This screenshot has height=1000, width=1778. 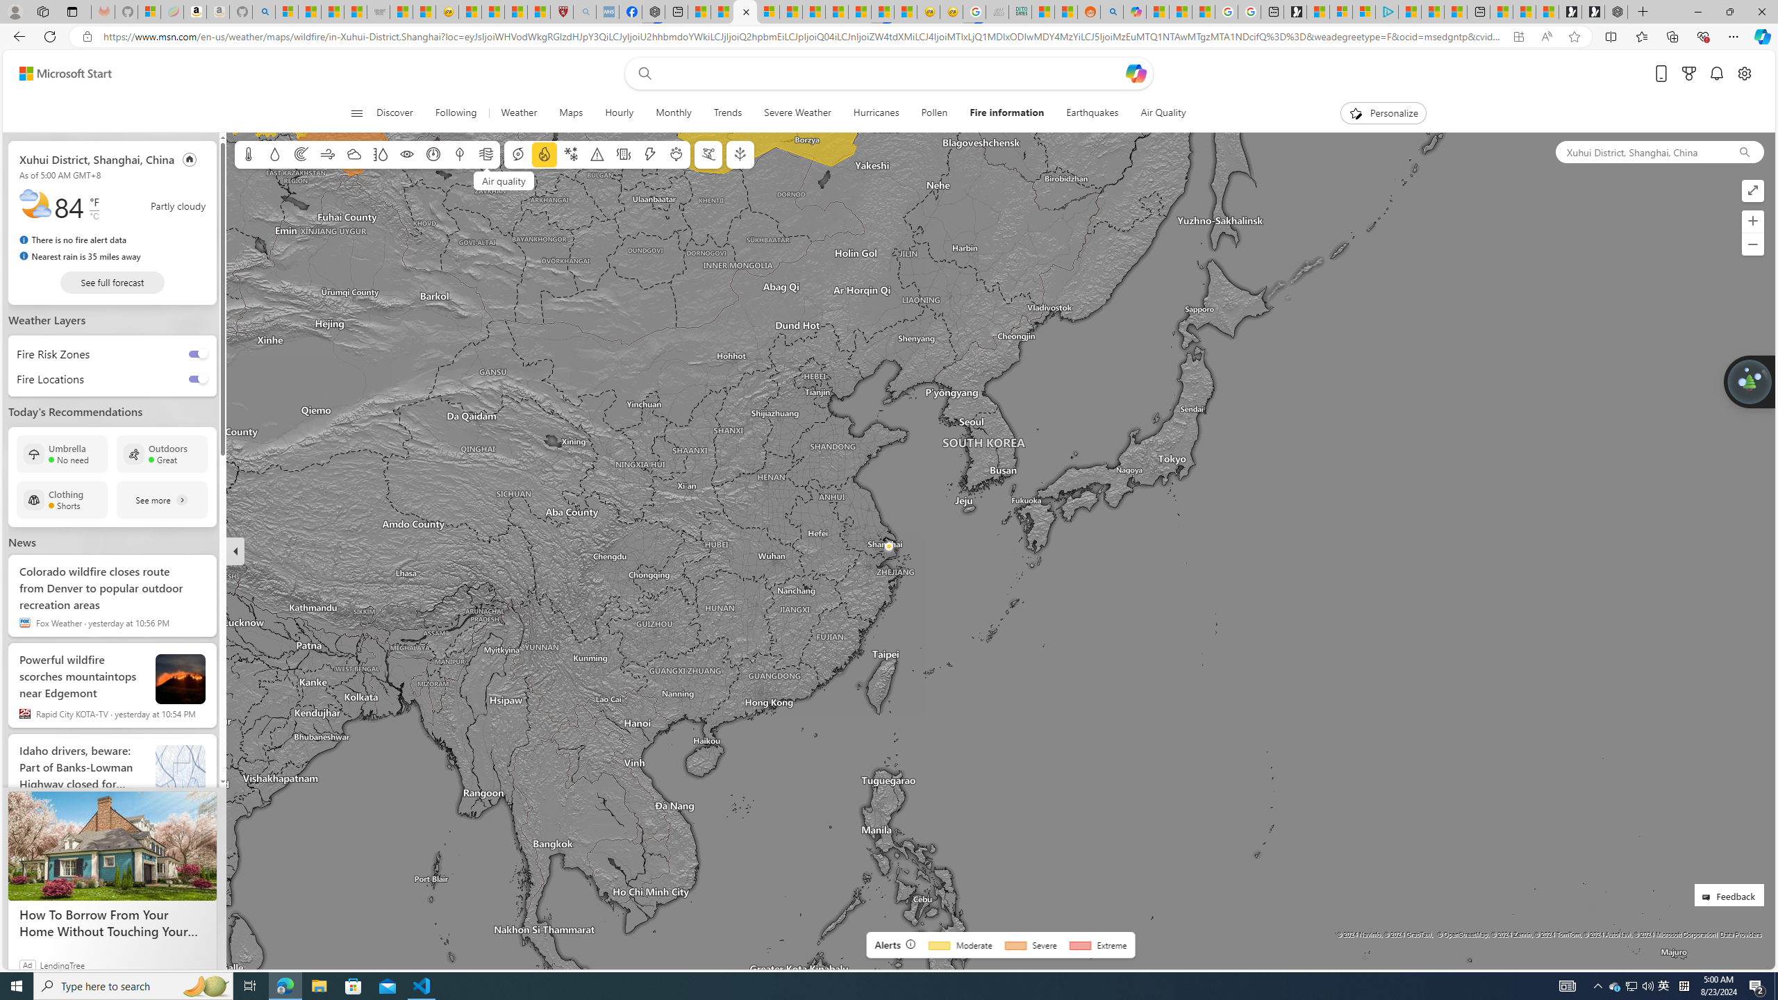 What do you see at coordinates (1640, 151) in the screenshot?
I see `Xuhui District, Shanghai, China` at bounding box center [1640, 151].